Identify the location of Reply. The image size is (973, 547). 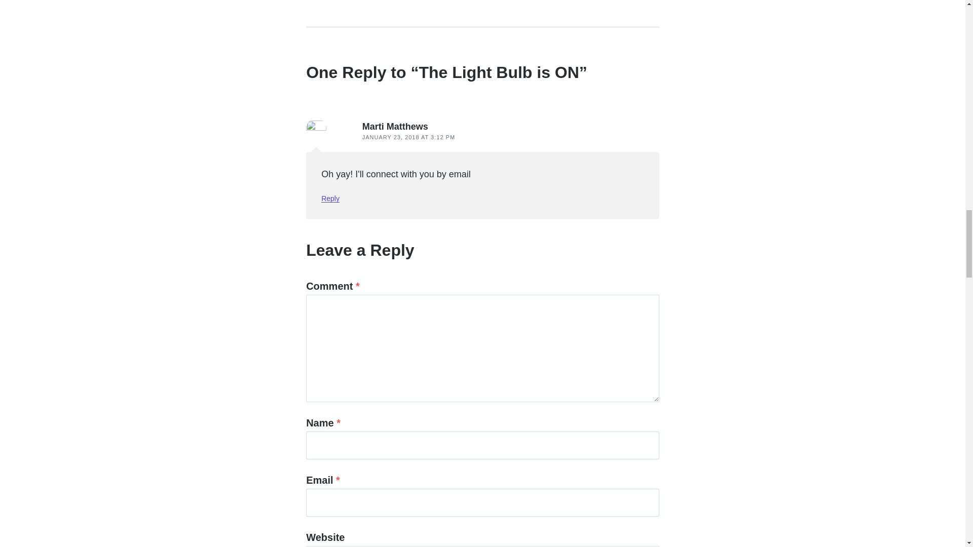
(330, 199).